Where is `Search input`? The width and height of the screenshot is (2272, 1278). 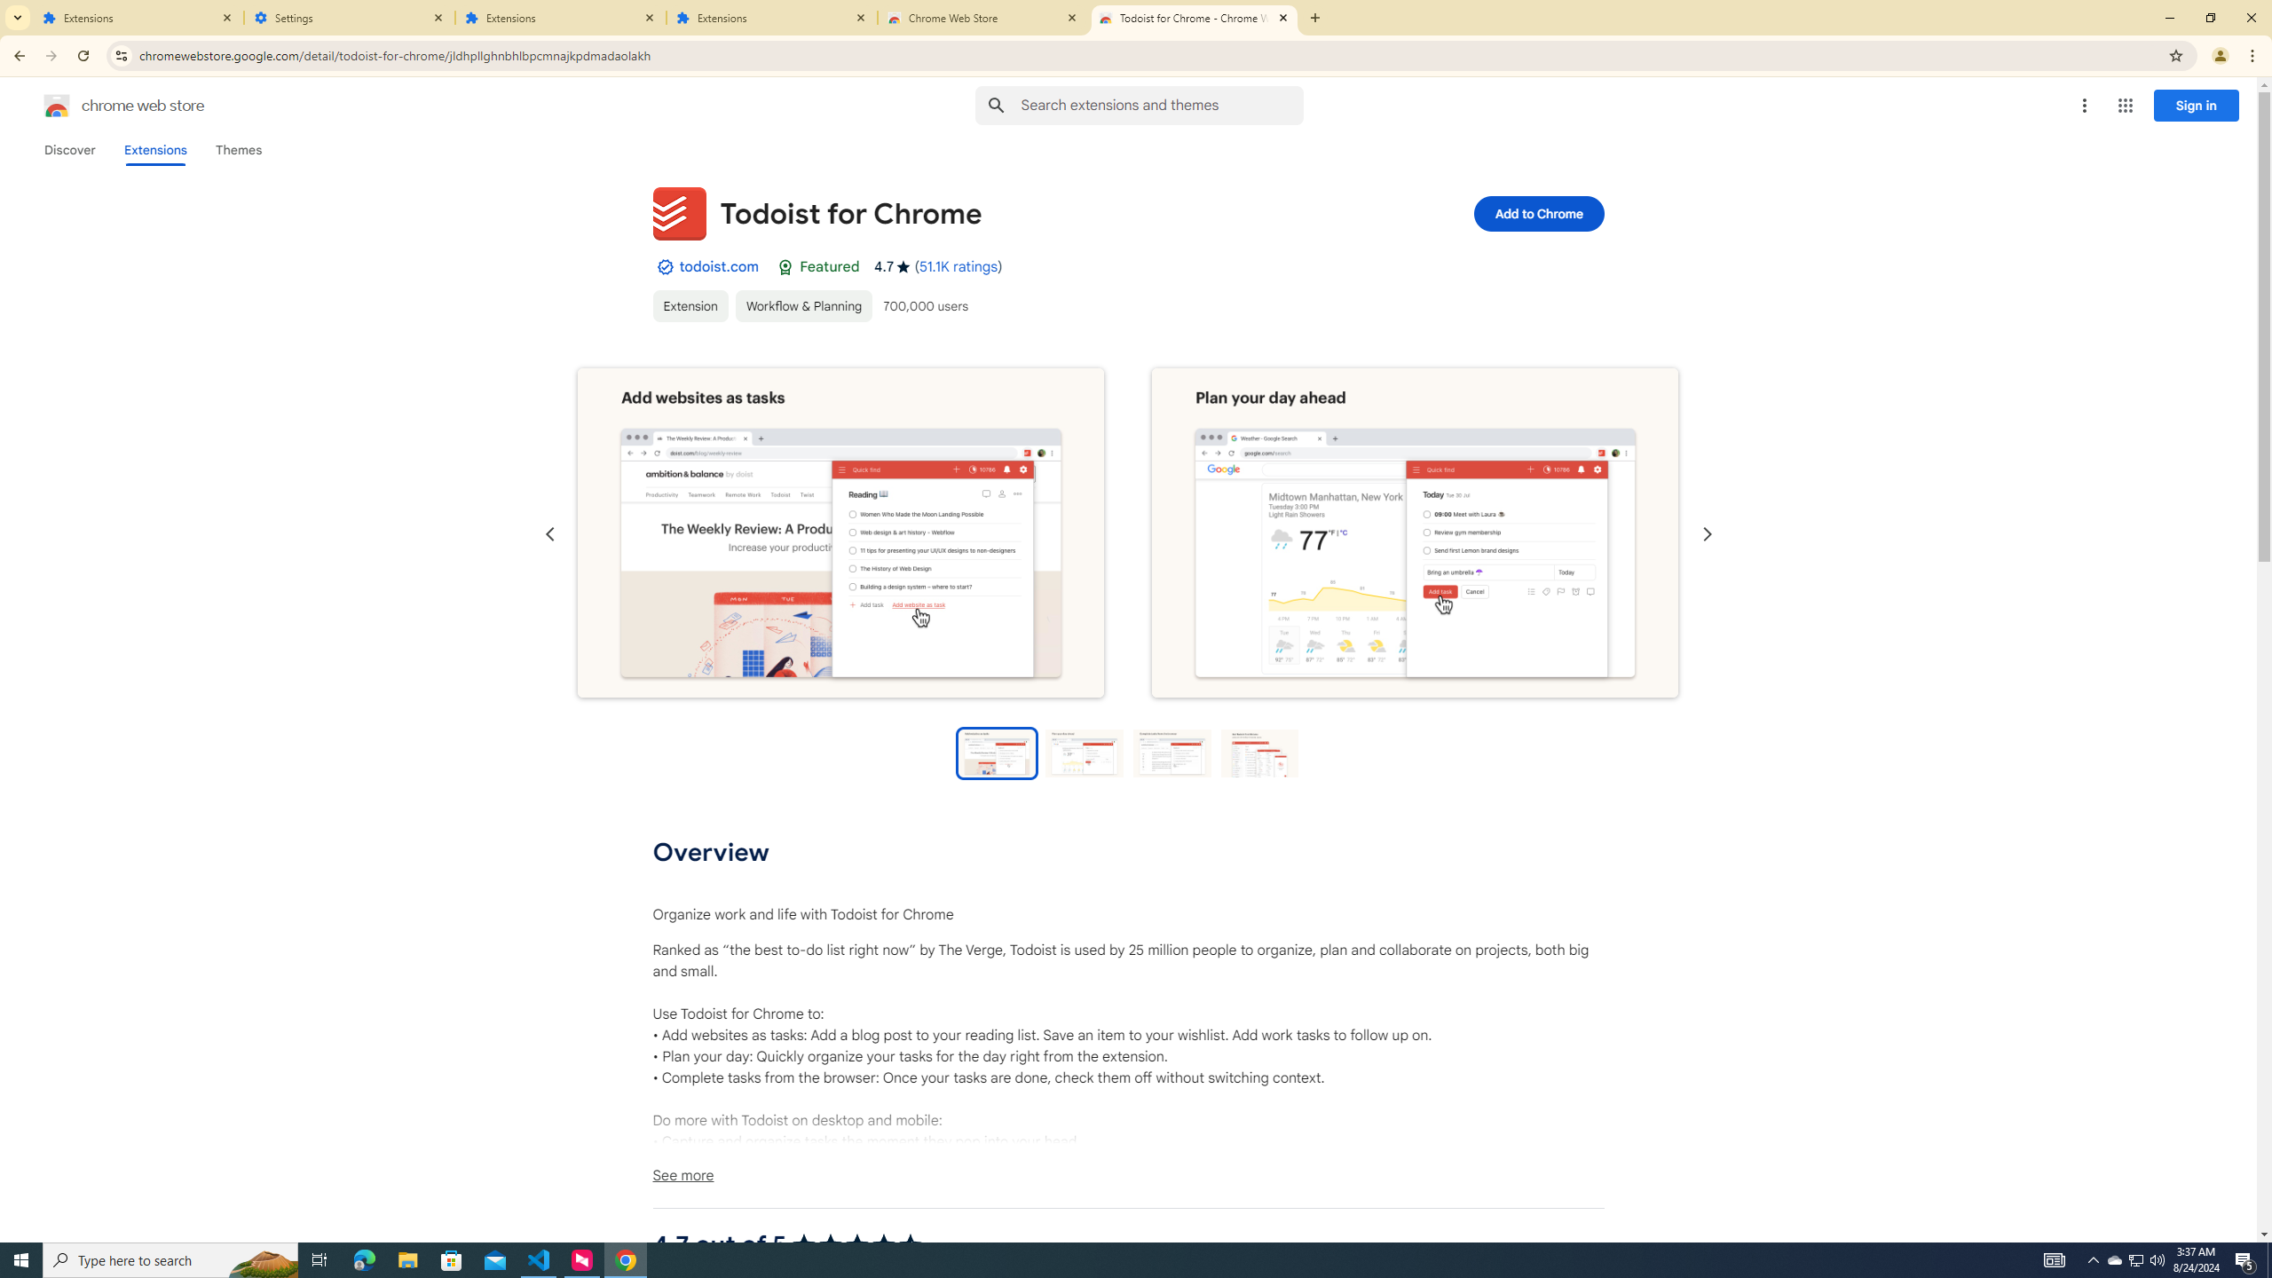 Search input is located at coordinates (1162, 105).